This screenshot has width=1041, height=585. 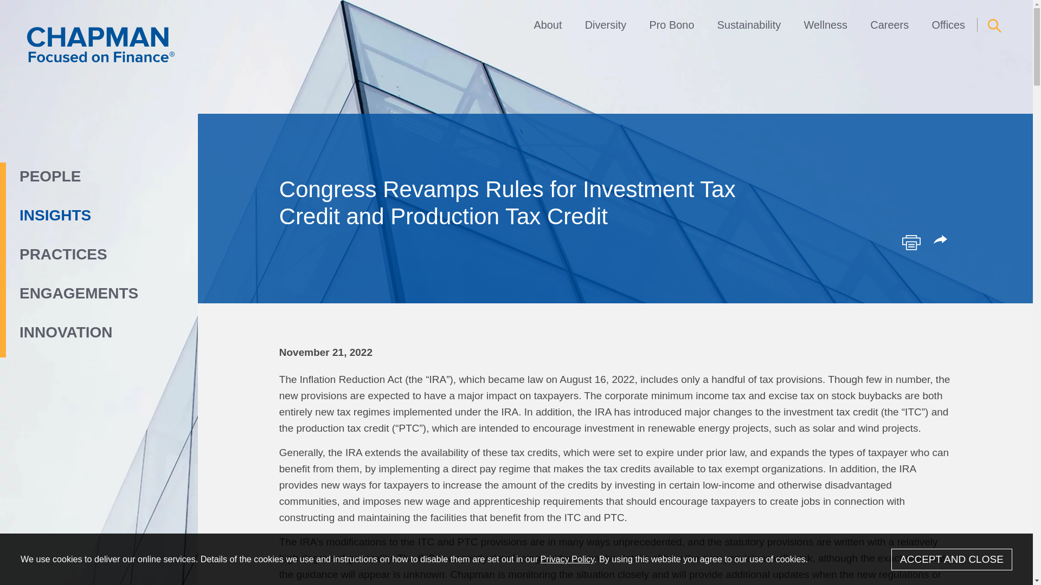 What do you see at coordinates (477, 14) in the screenshot?
I see `Main Content` at bounding box center [477, 14].